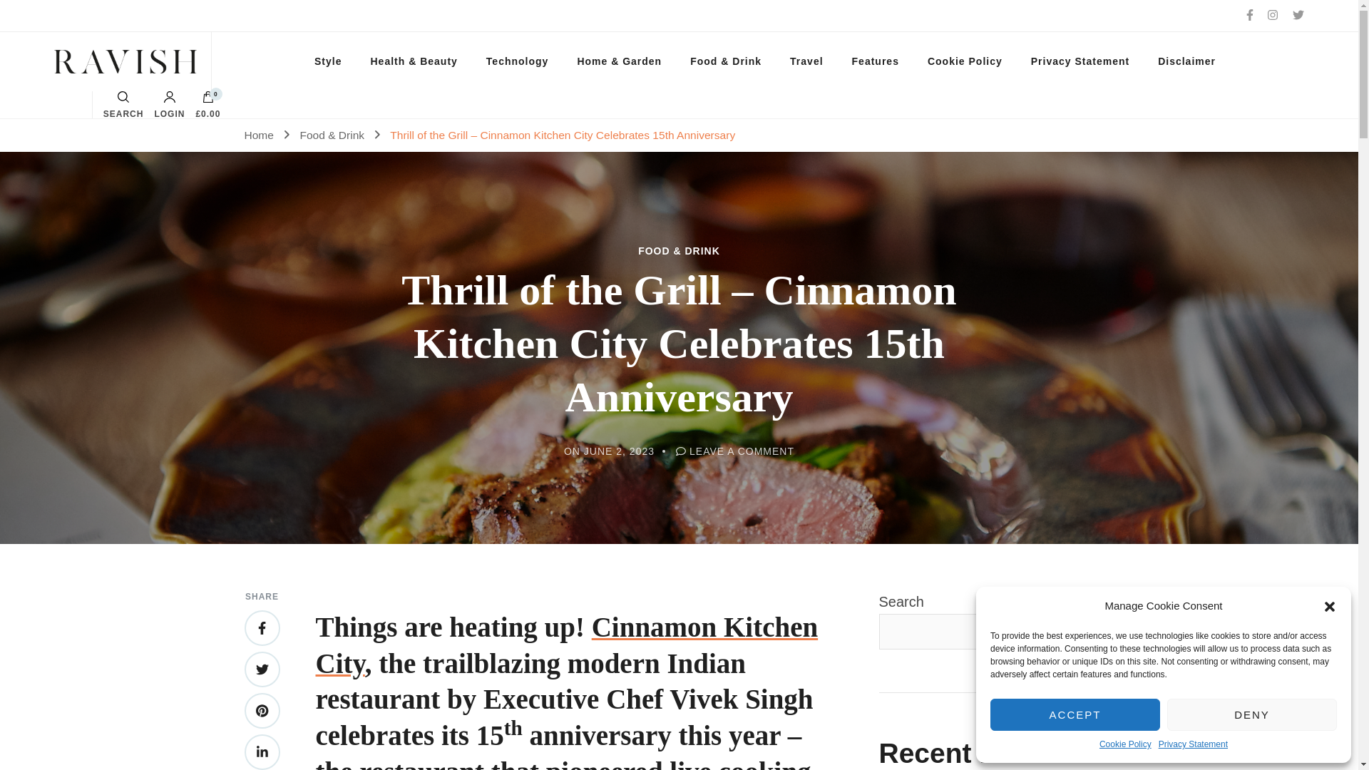 Image resolution: width=1369 pixels, height=770 pixels. What do you see at coordinates (965, 61) in the screenshot?
I see `Cookie Policy` at bounding box center [965, 61].